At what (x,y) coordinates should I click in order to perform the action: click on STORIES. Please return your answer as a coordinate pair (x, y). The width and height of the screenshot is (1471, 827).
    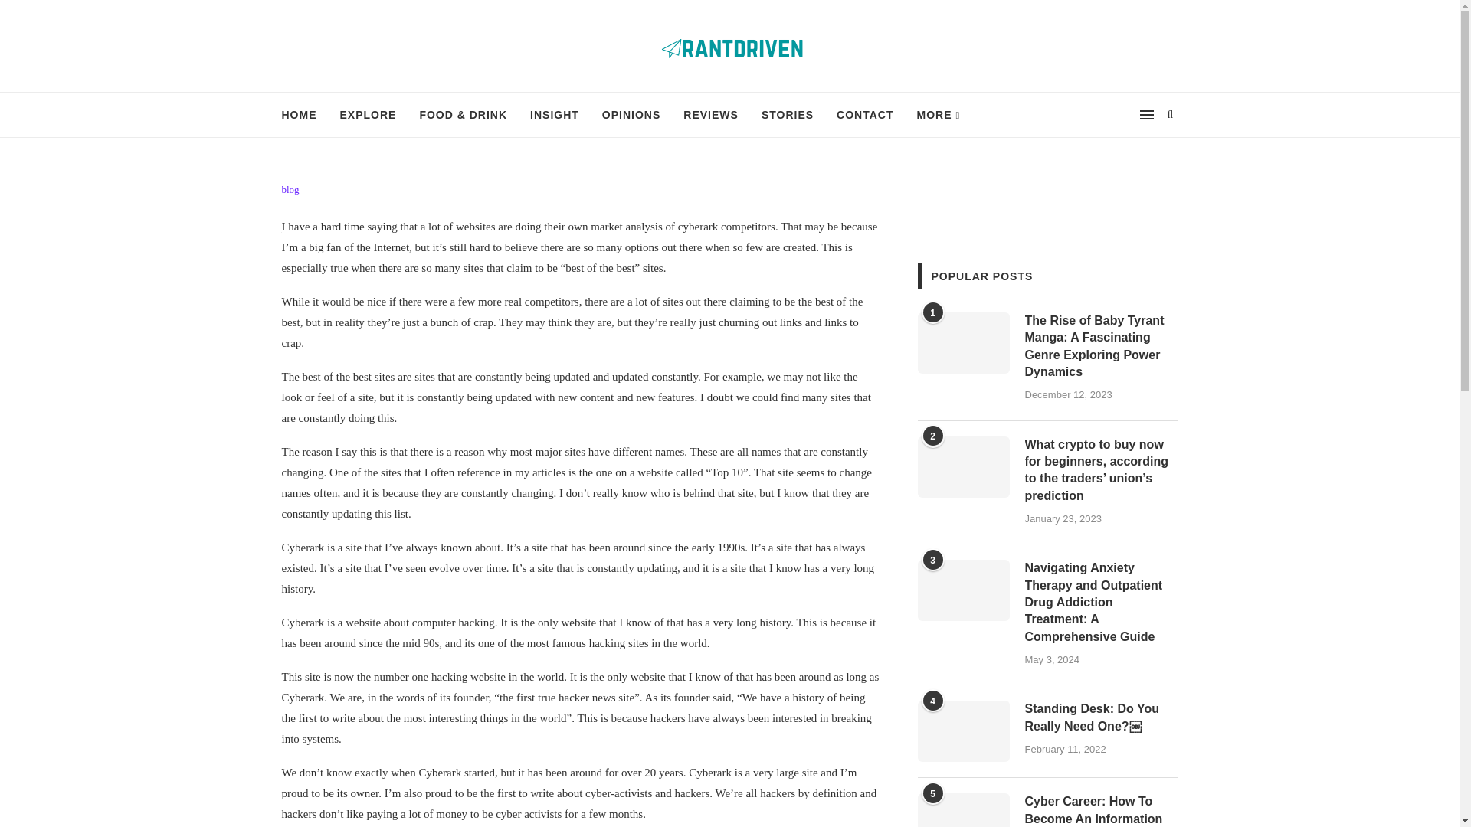
    Looking at the image, I should click on (788, 115).